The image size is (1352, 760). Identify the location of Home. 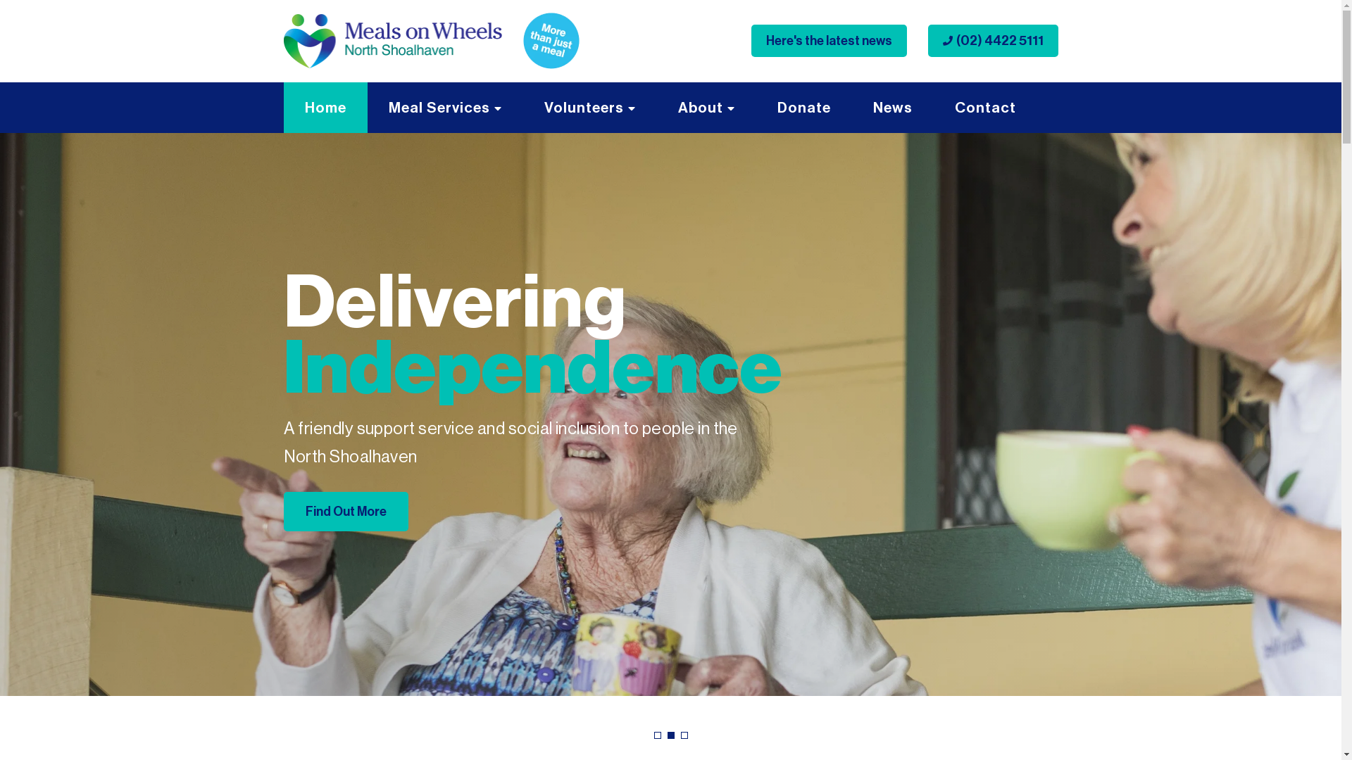
(325, 107).